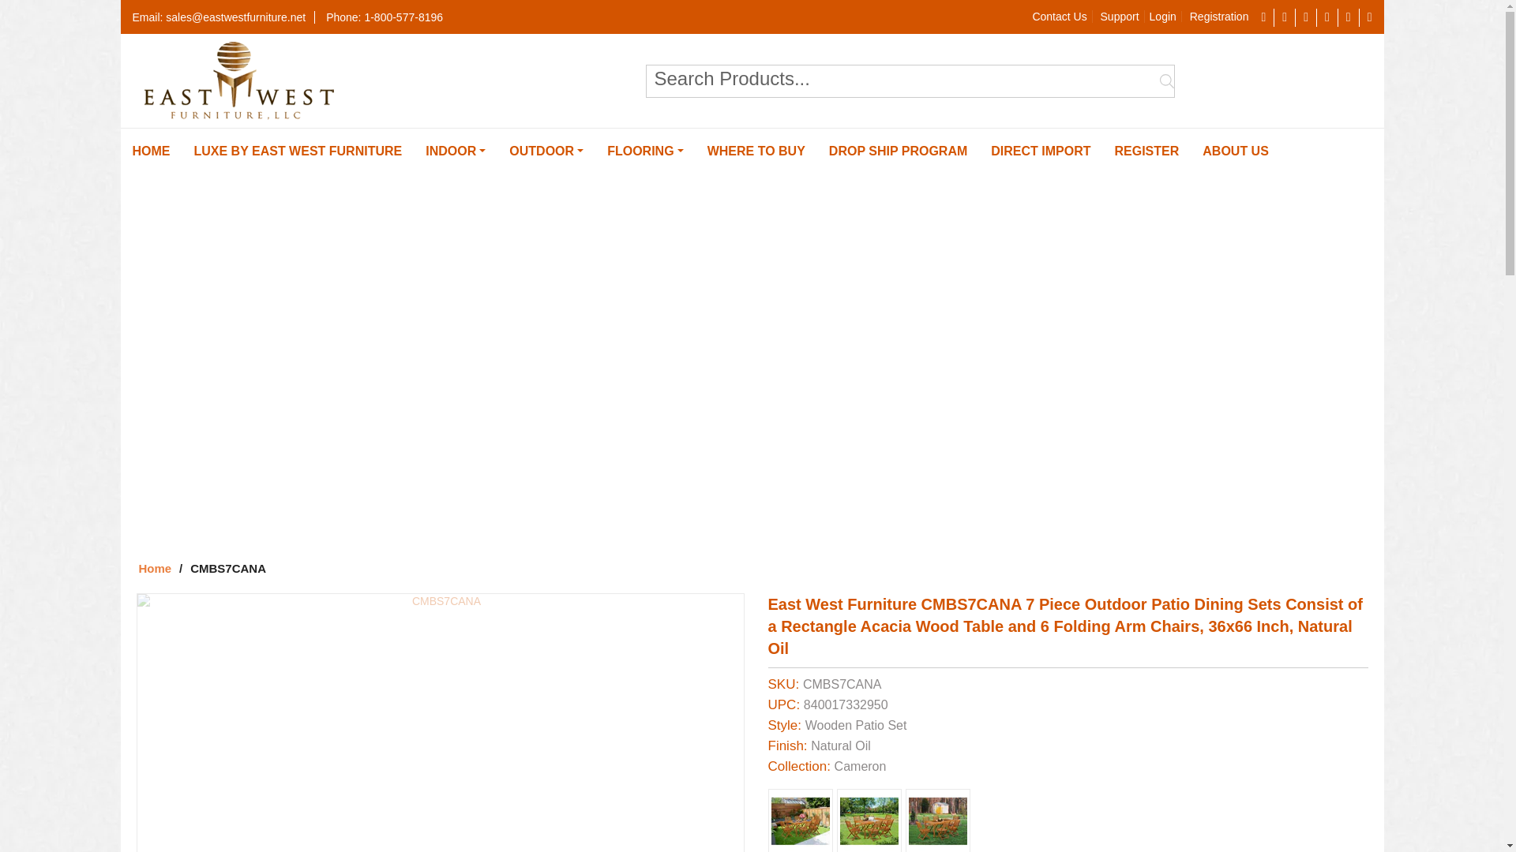 The image size is (1516, 852). I want to click on INDOOR, so click(455, 151).